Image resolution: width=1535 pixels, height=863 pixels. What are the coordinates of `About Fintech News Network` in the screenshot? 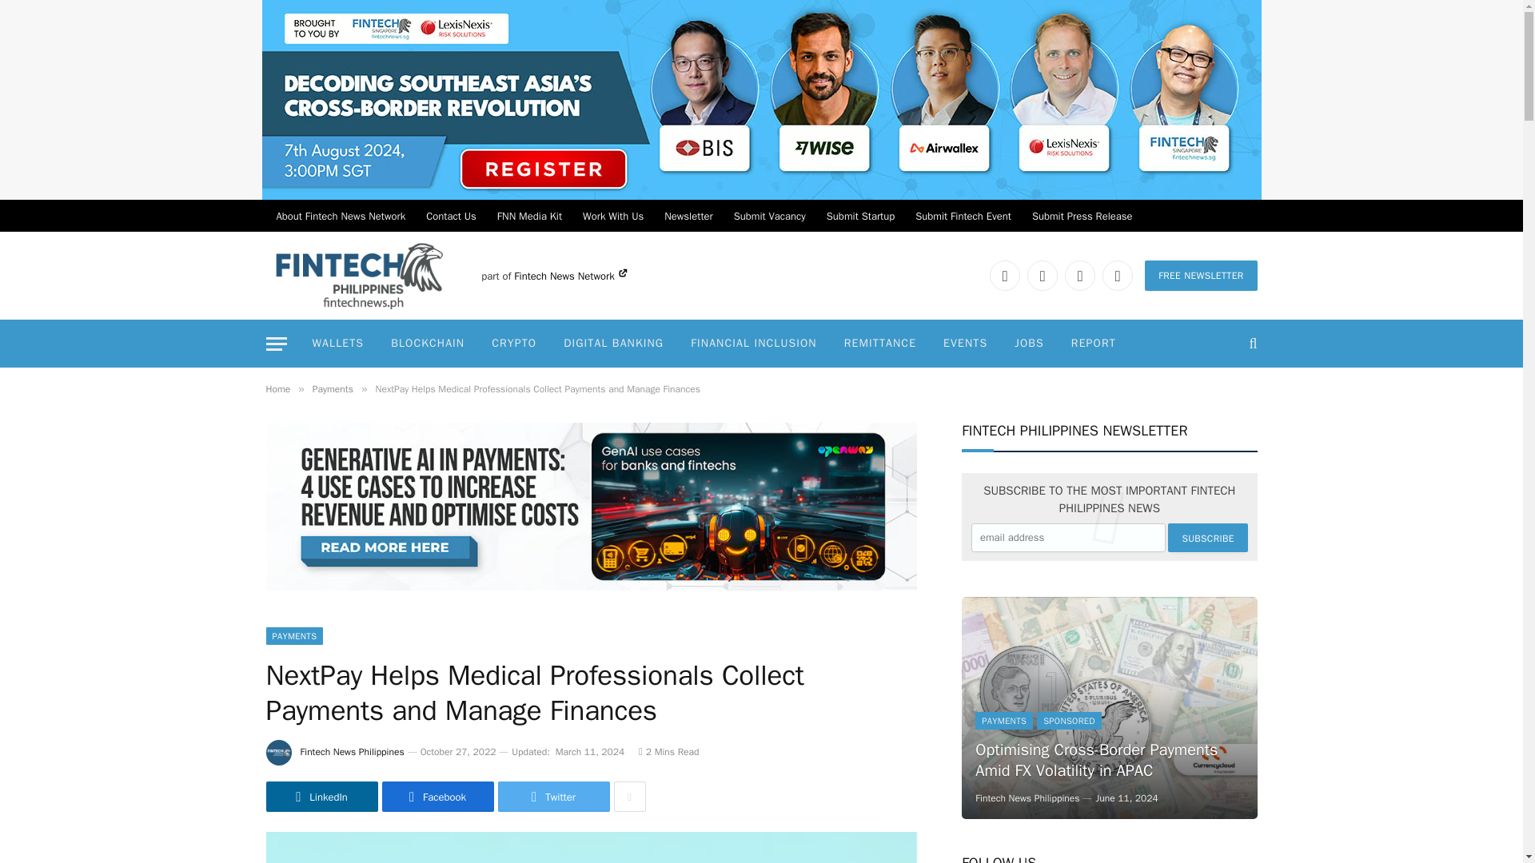 It's located at (341, 216).